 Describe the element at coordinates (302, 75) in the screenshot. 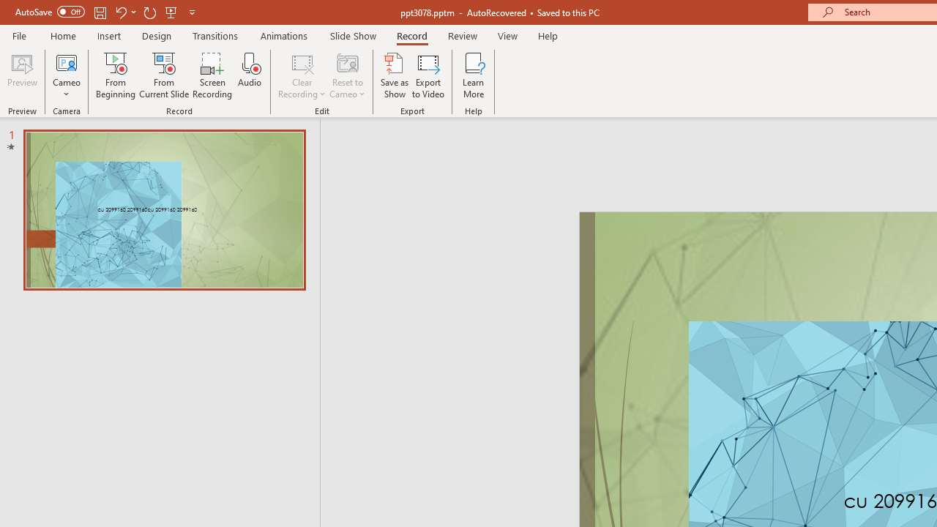

I see `Clear Recording` at that location.